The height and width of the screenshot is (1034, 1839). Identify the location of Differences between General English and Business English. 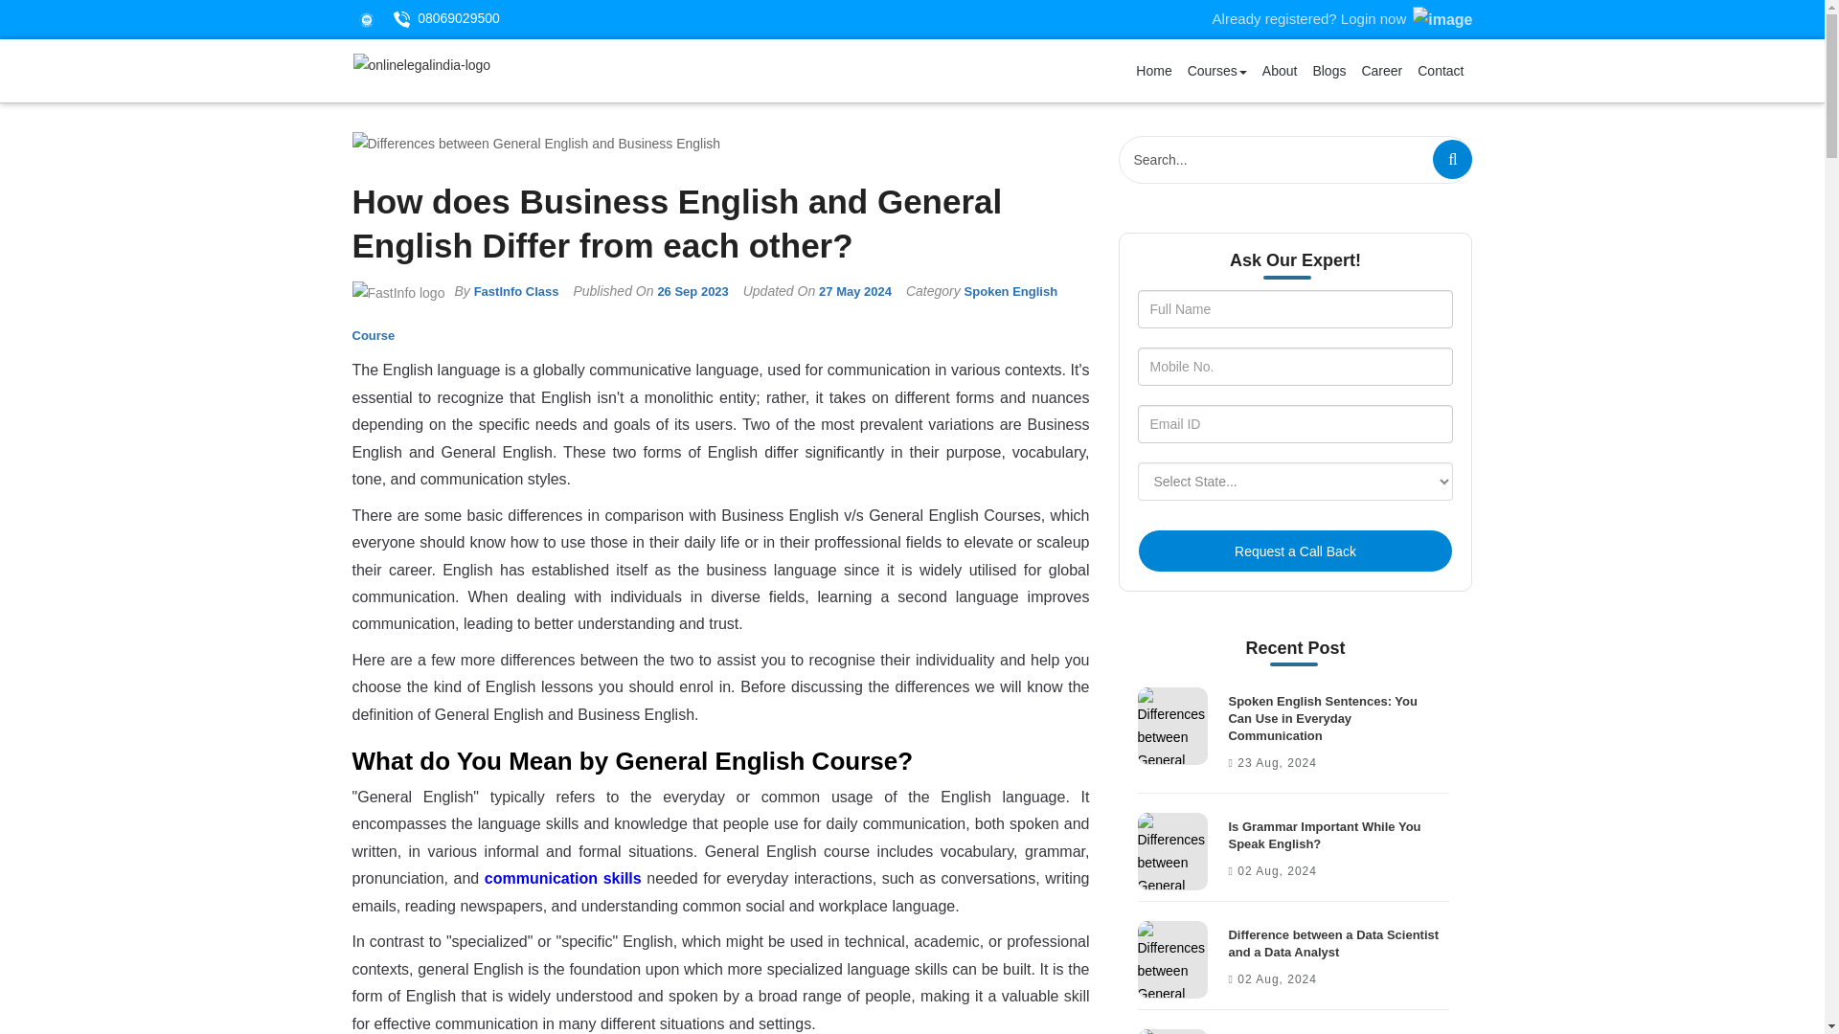
(1172, 1031).